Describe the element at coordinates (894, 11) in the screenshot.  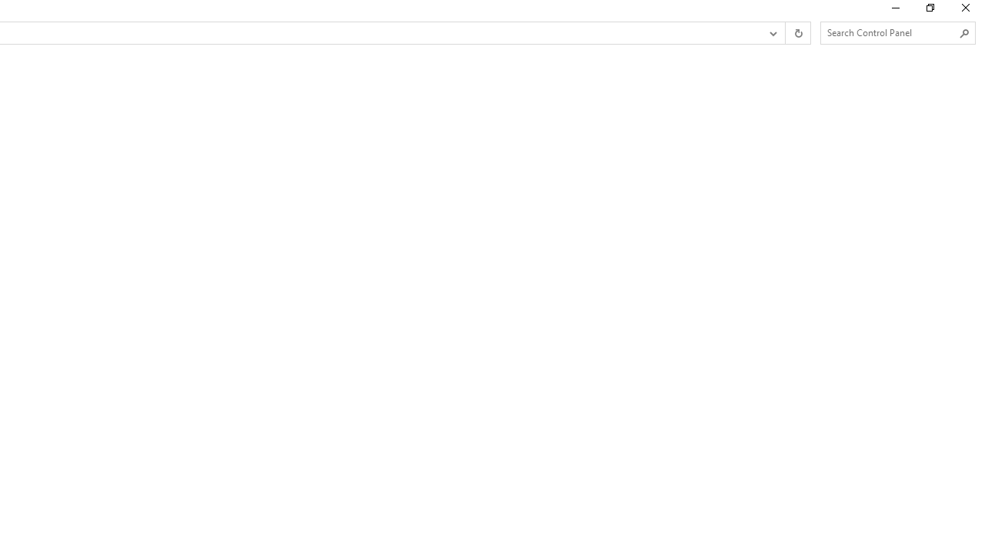
I see `Minimize` at that location.